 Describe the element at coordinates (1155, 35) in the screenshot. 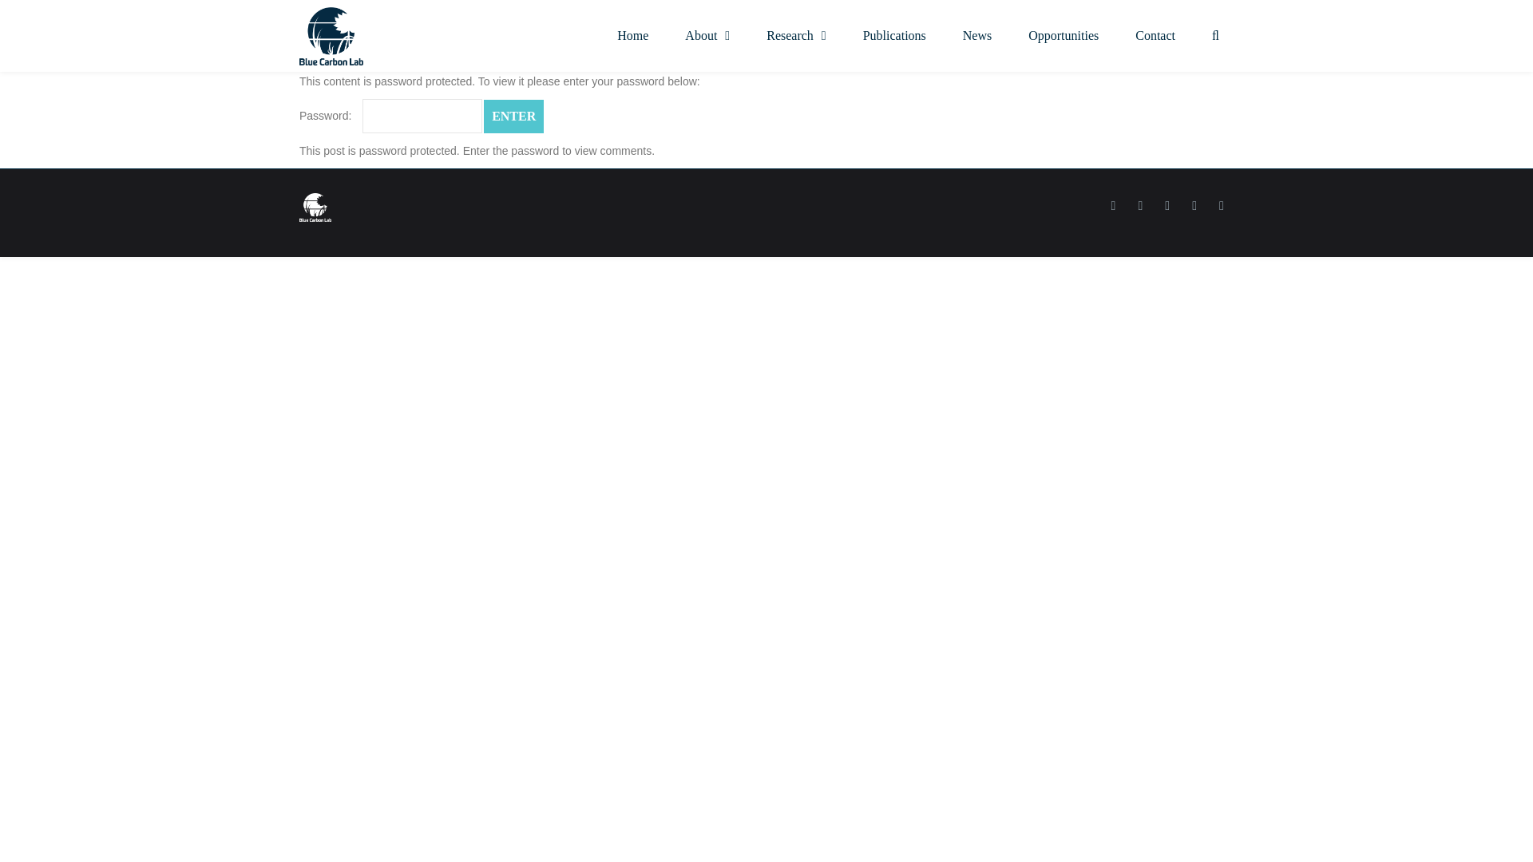

I see `Contact` at that location.